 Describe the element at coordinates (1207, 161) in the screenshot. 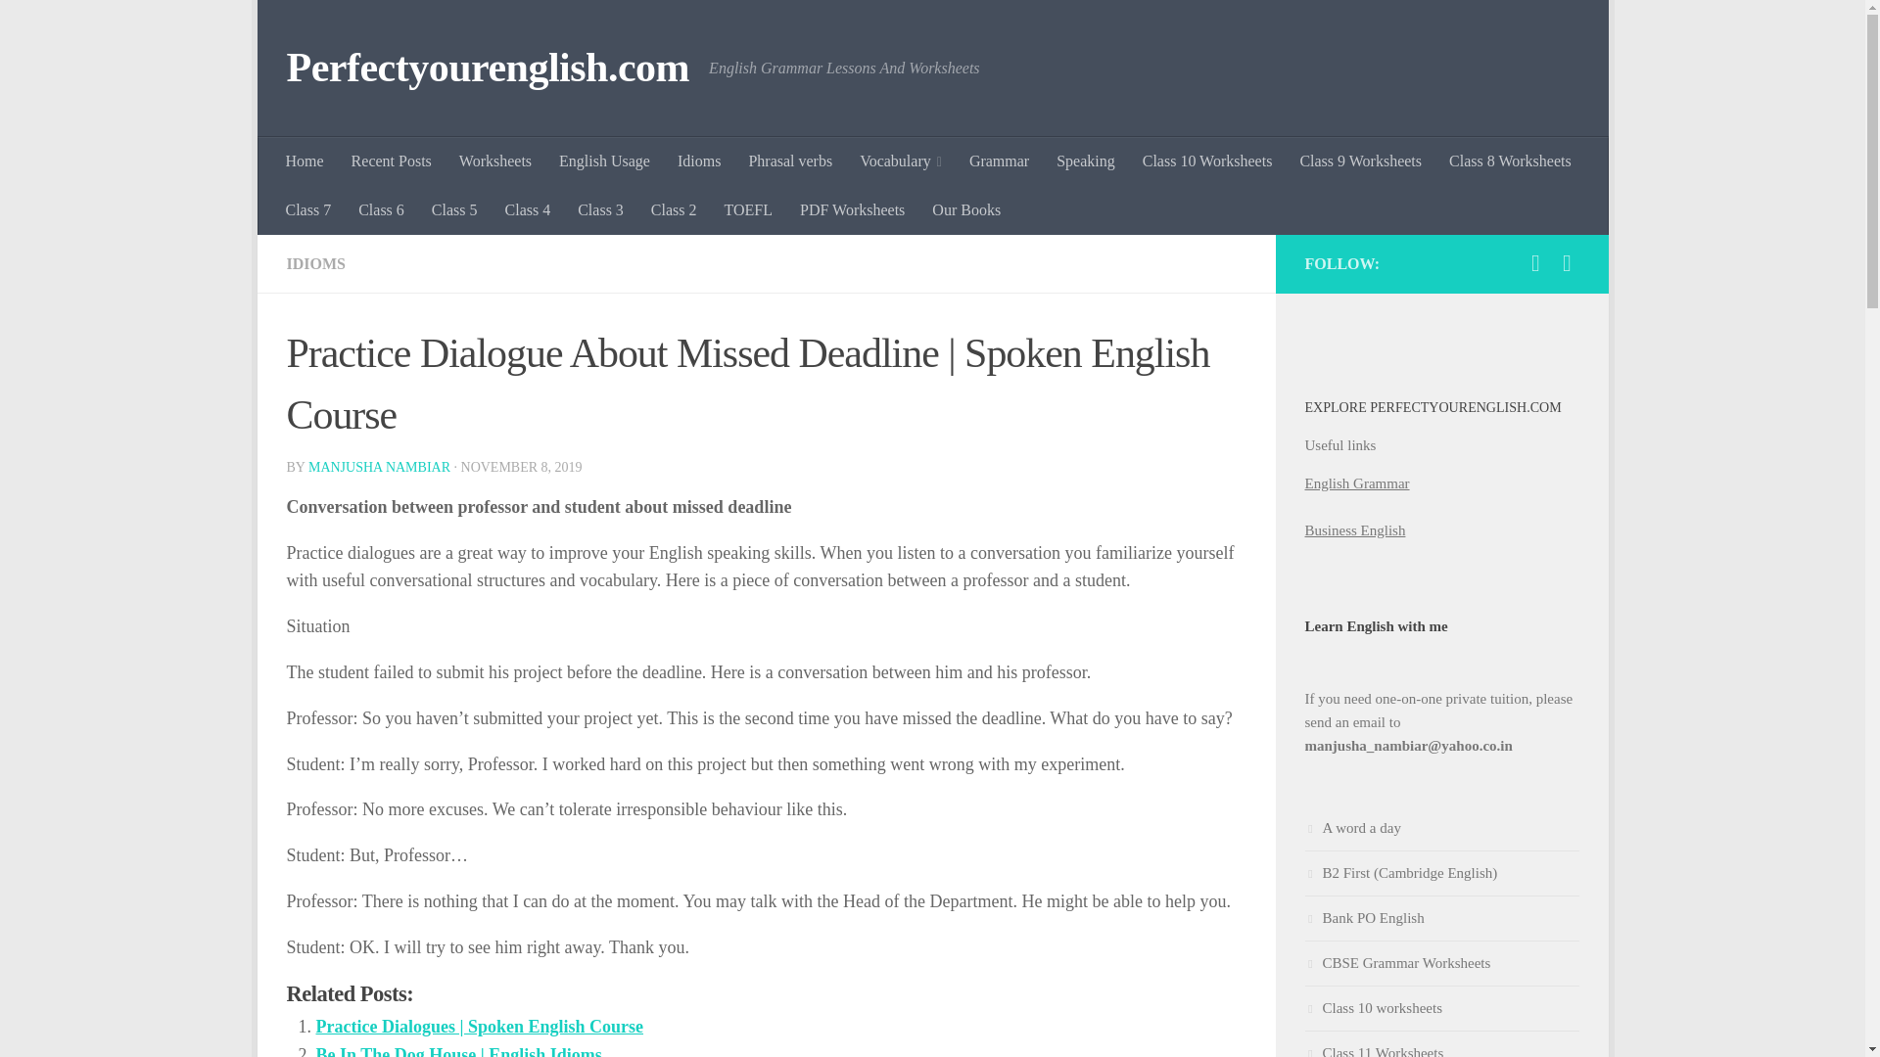

I see `Class 10 Worksheets` at that location.